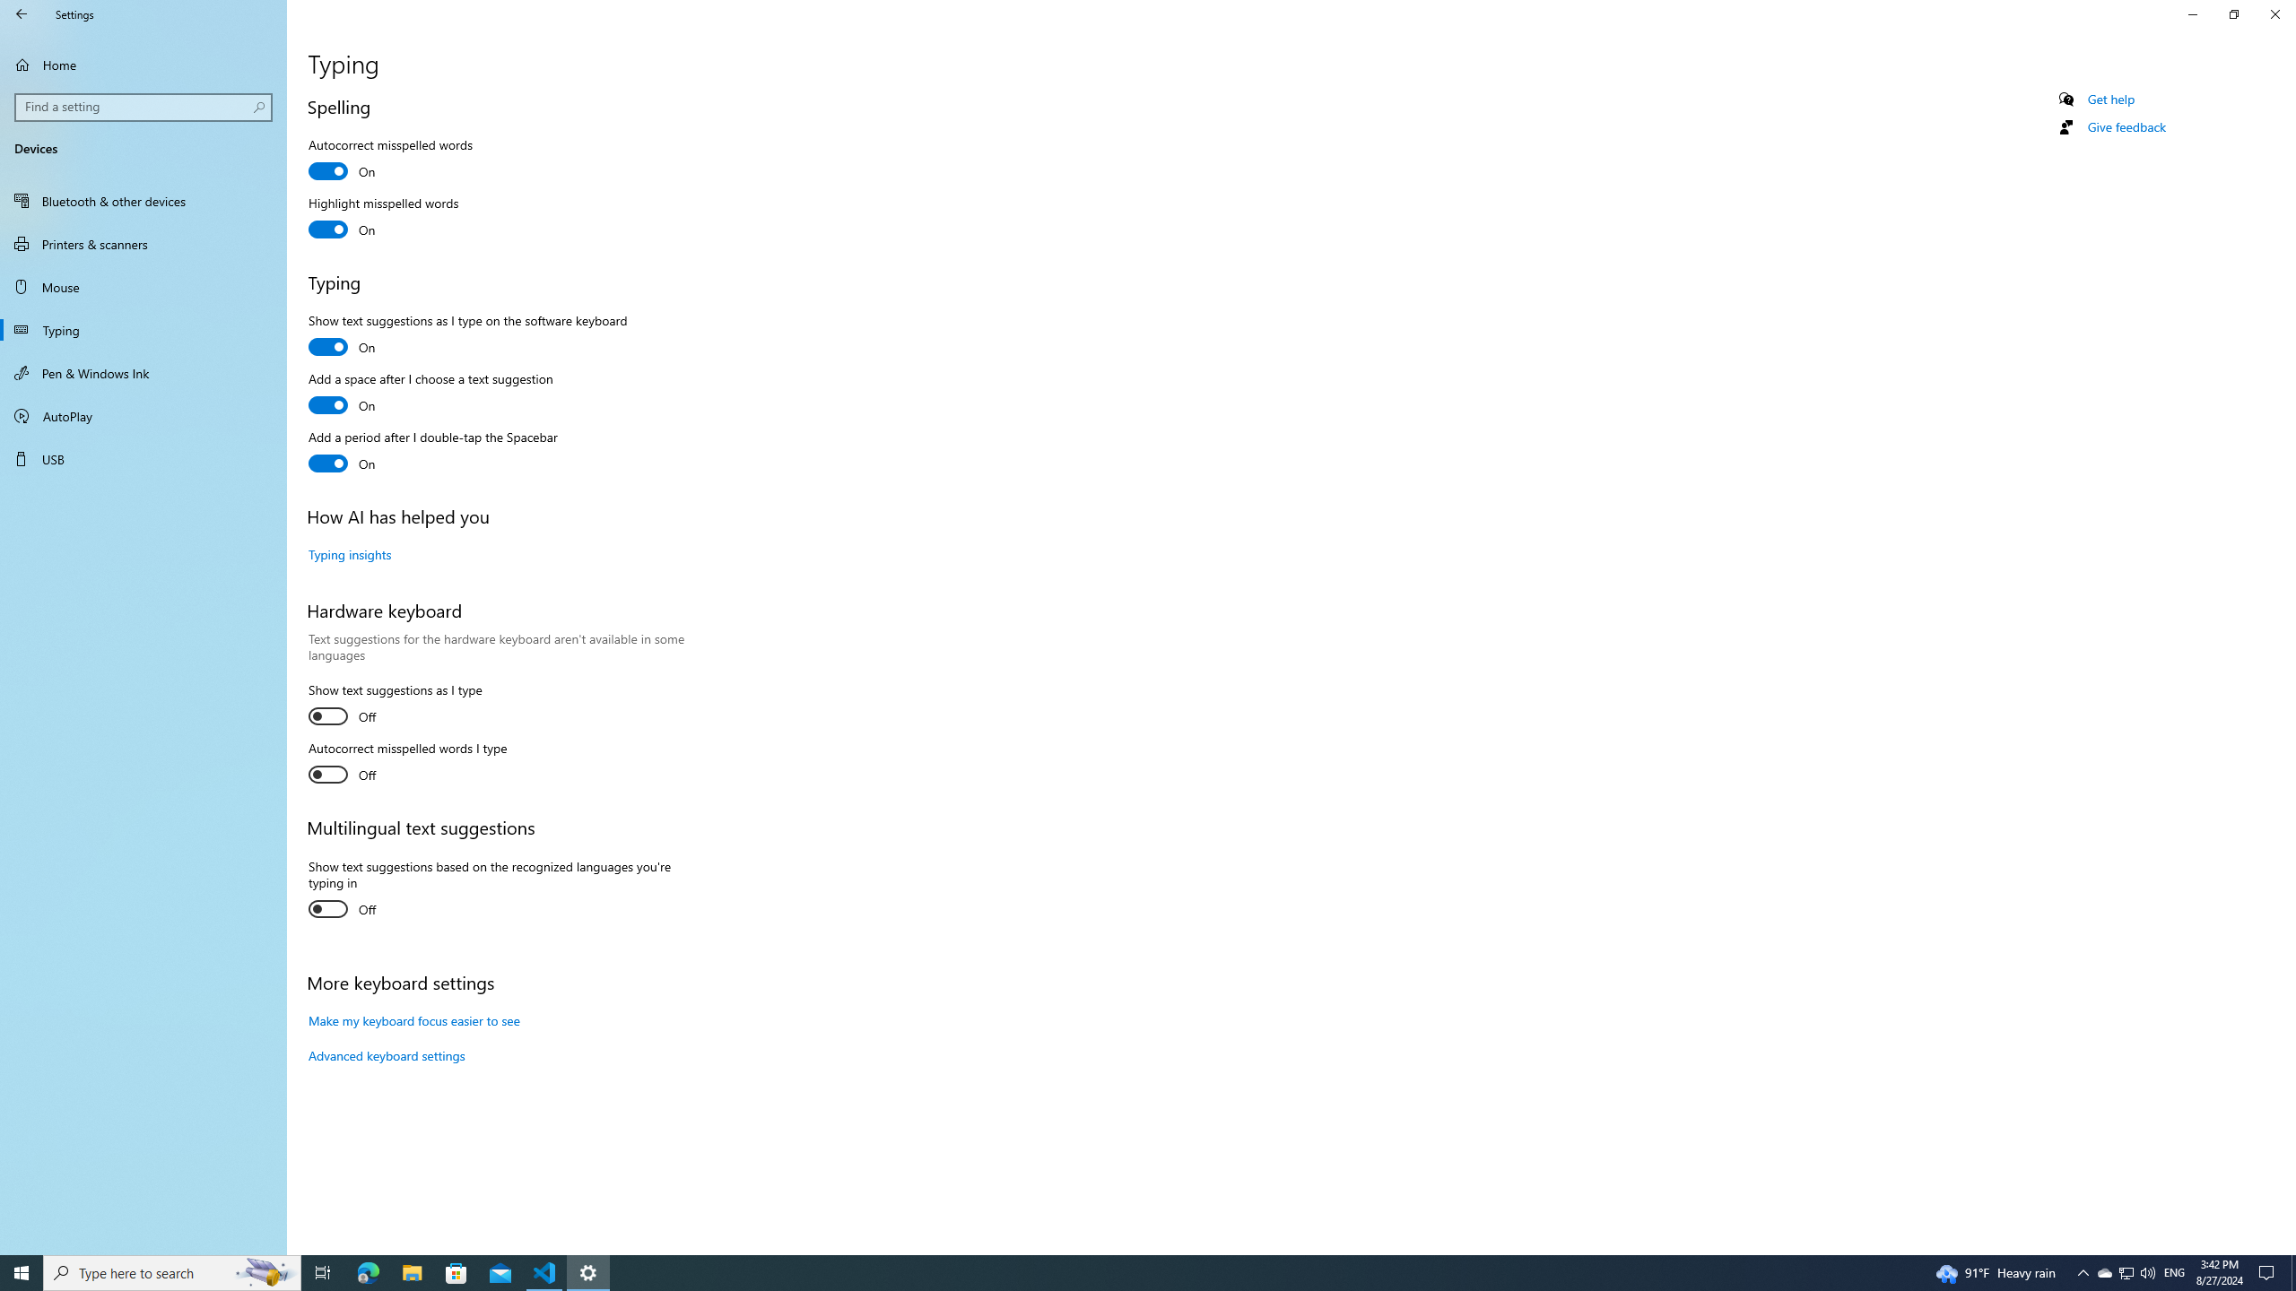 The image size is (2296, 1291). What do you see at coordinates (407, 764) in the screenshot?
I see `Autocorrect misspelled words I type` at bounding box center [407, 764].